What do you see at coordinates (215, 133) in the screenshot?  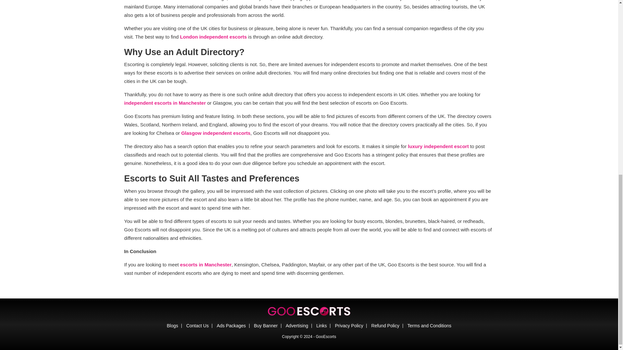 I see `Glasgow independent escorts` at bounding box center [215, 133].